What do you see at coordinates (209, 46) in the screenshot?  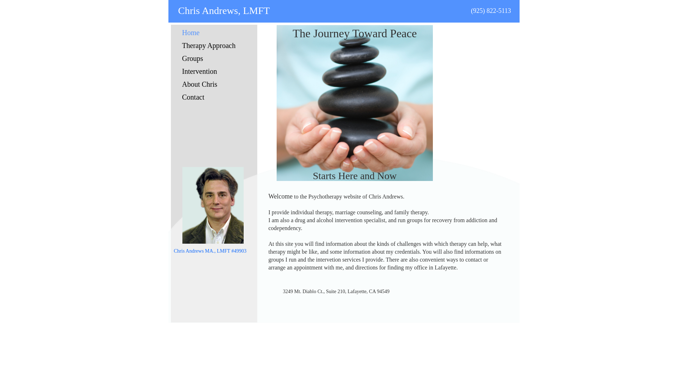 I see `Therapy Approach` at bounding box center [209, 46].